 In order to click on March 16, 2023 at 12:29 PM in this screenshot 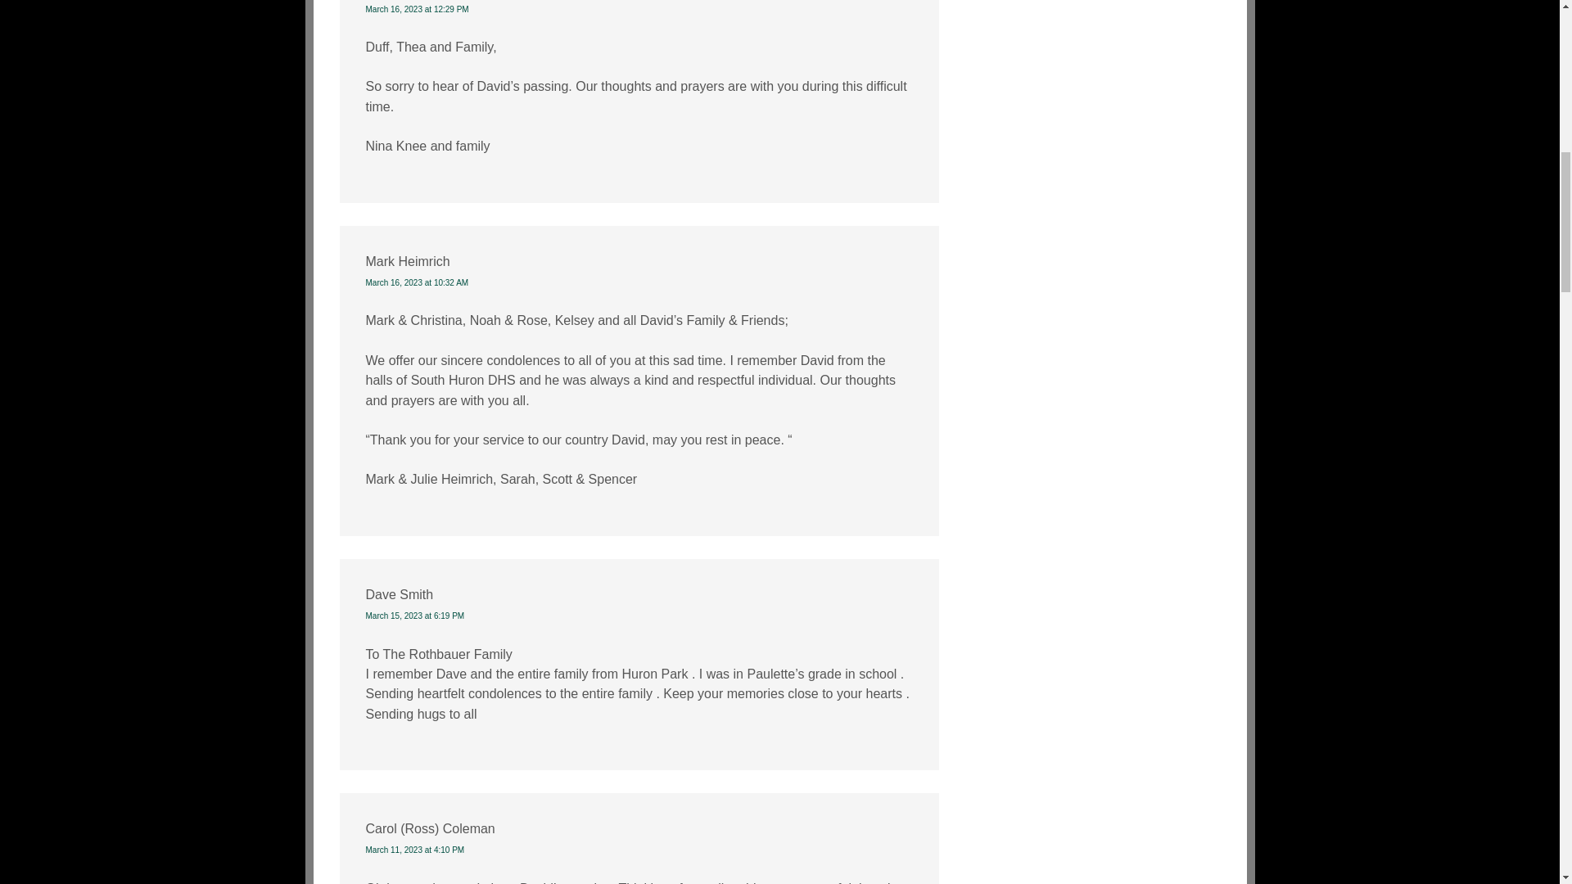, I will do `click(416, 10)`.